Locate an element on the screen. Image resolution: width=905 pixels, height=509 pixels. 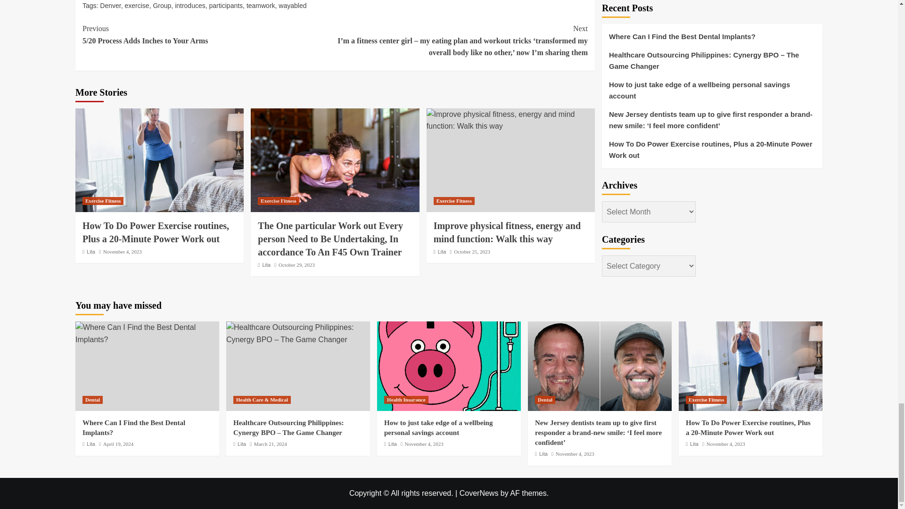
teamwork is located at coordinates (260, 6).